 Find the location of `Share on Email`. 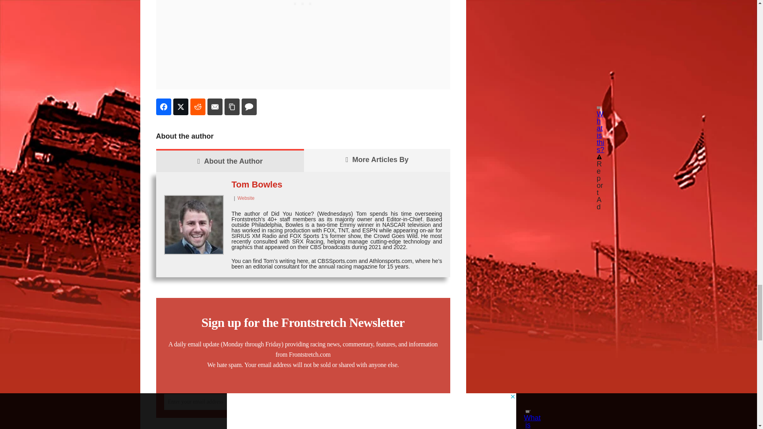

Share on Email is located at coordinates (215, 107).